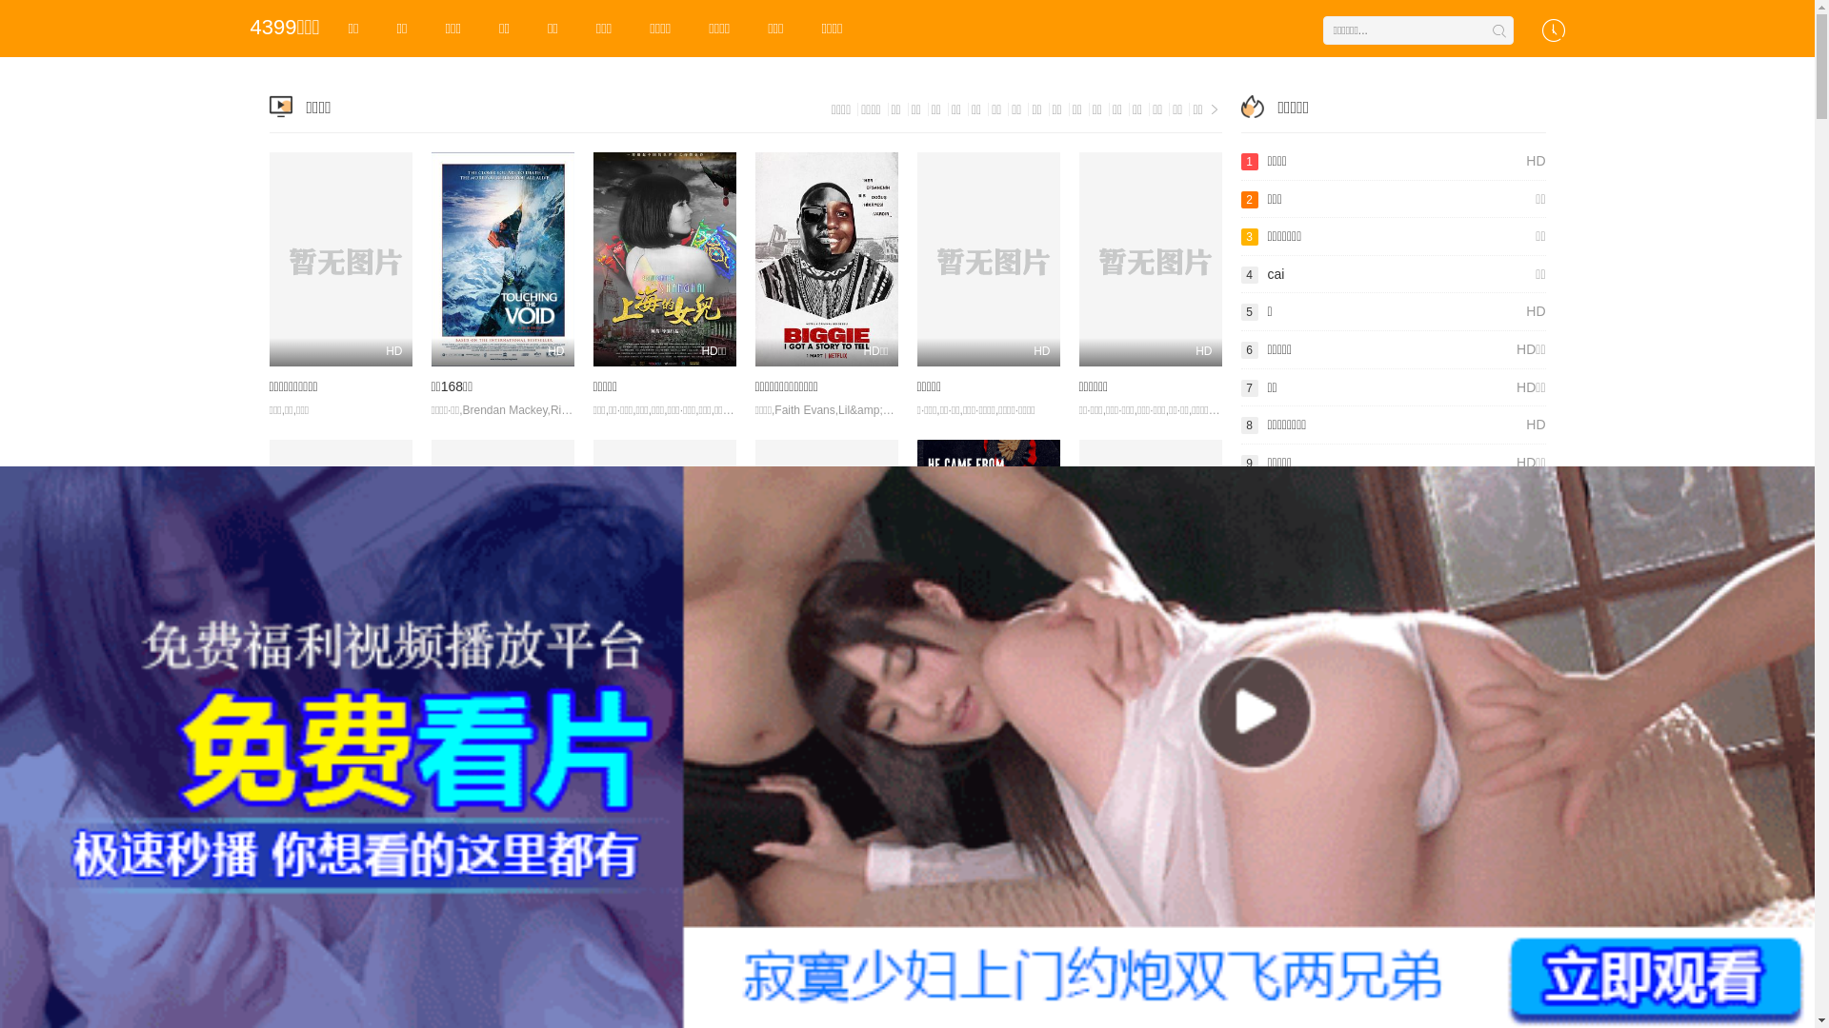 The image size is (1829, 1028). Describe the element at coordinates (502, 546) in the screenshot. I see `HD` at that location.